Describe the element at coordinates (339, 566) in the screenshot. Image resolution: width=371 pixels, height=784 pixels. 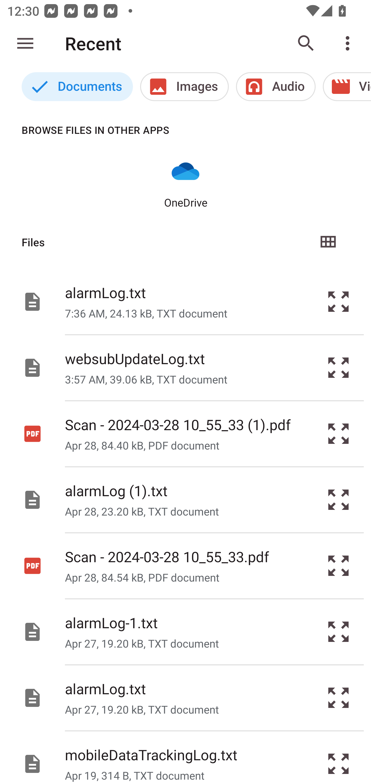
I see `Preview the file Scan - 2024-03-28 10_55_33.pdf` at that location.